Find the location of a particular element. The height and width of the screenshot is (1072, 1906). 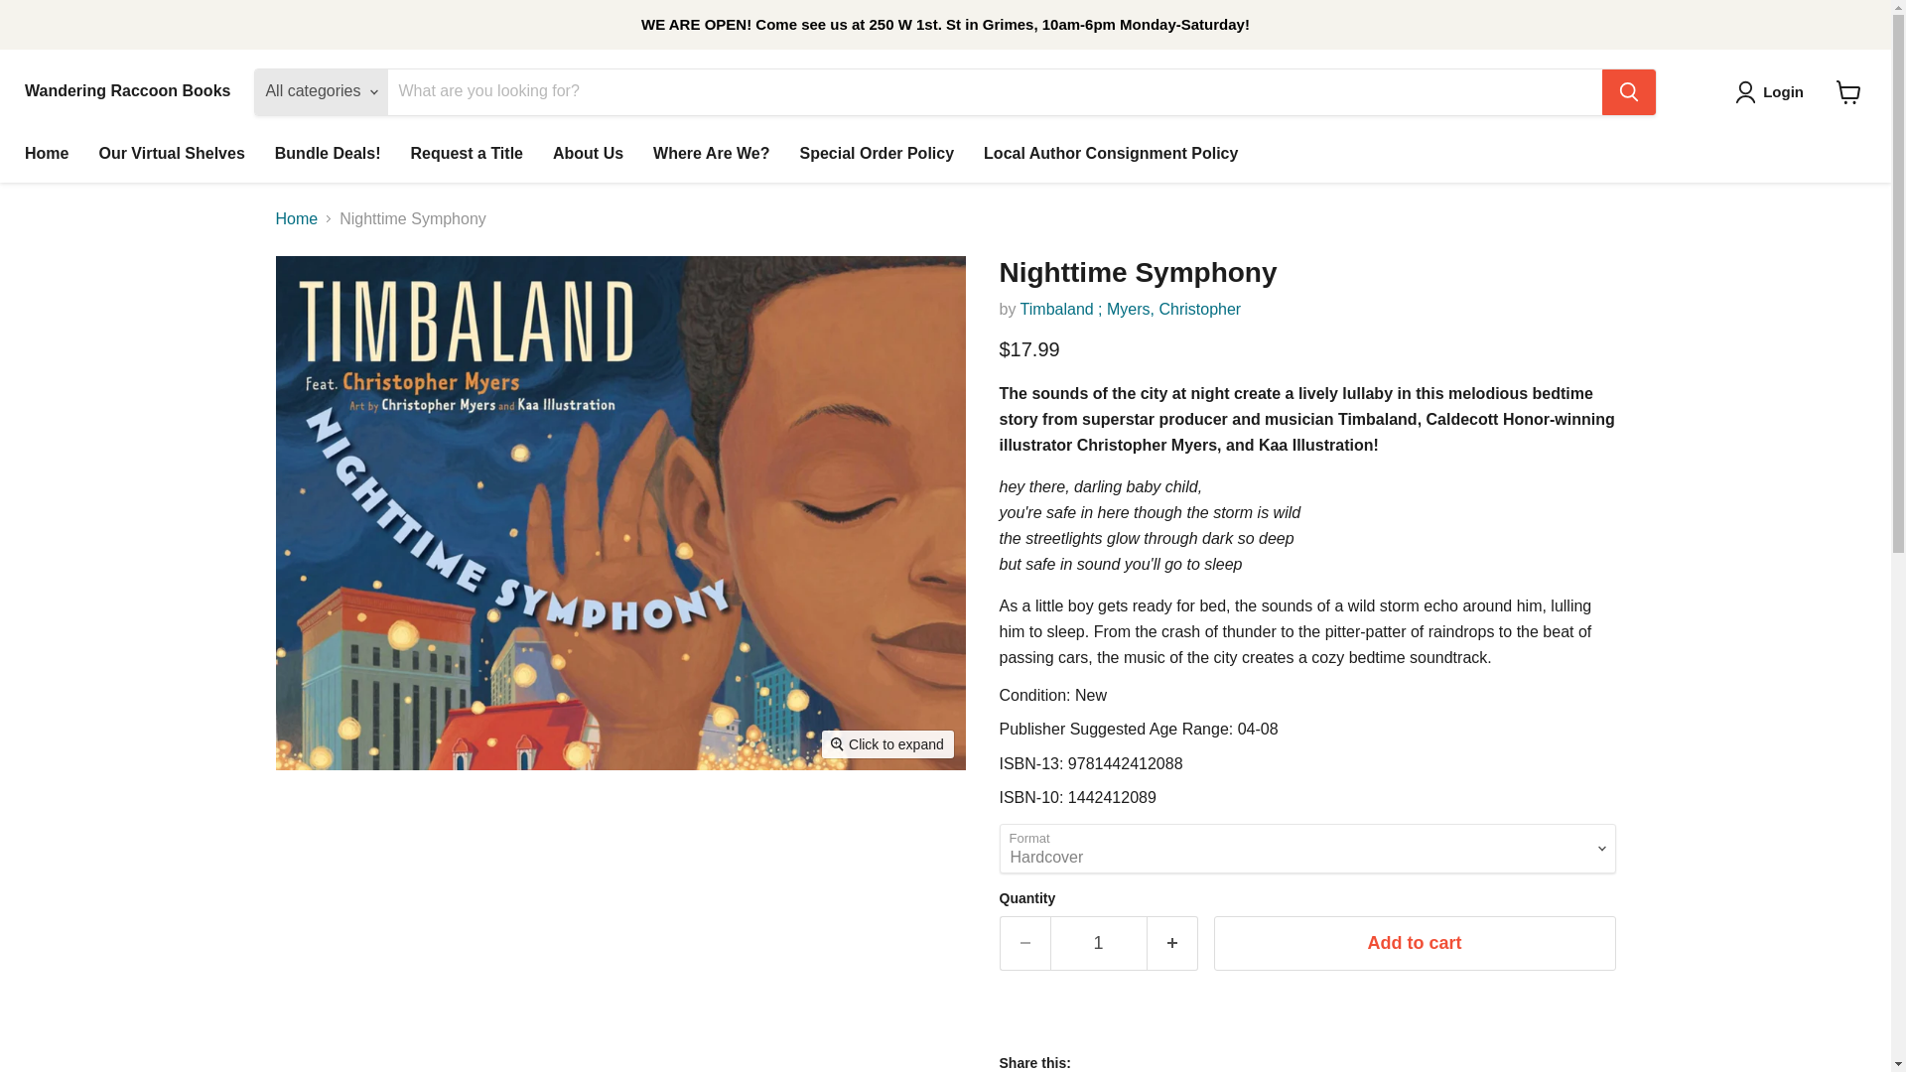

Add to cart is located at coordinates (1414, 943).